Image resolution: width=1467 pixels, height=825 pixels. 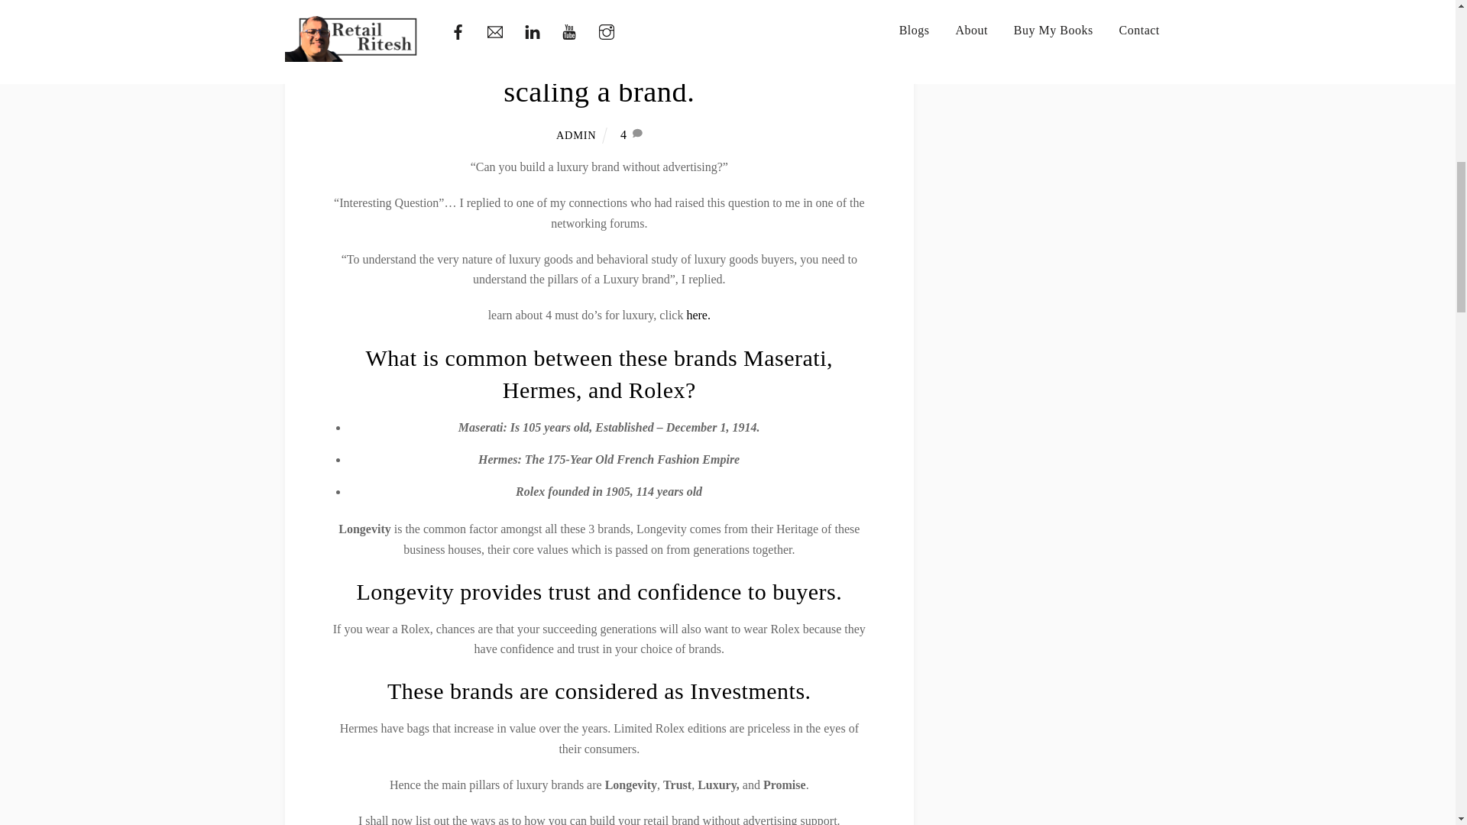 I want to click on ADMIN, so click(x=575, y=134).